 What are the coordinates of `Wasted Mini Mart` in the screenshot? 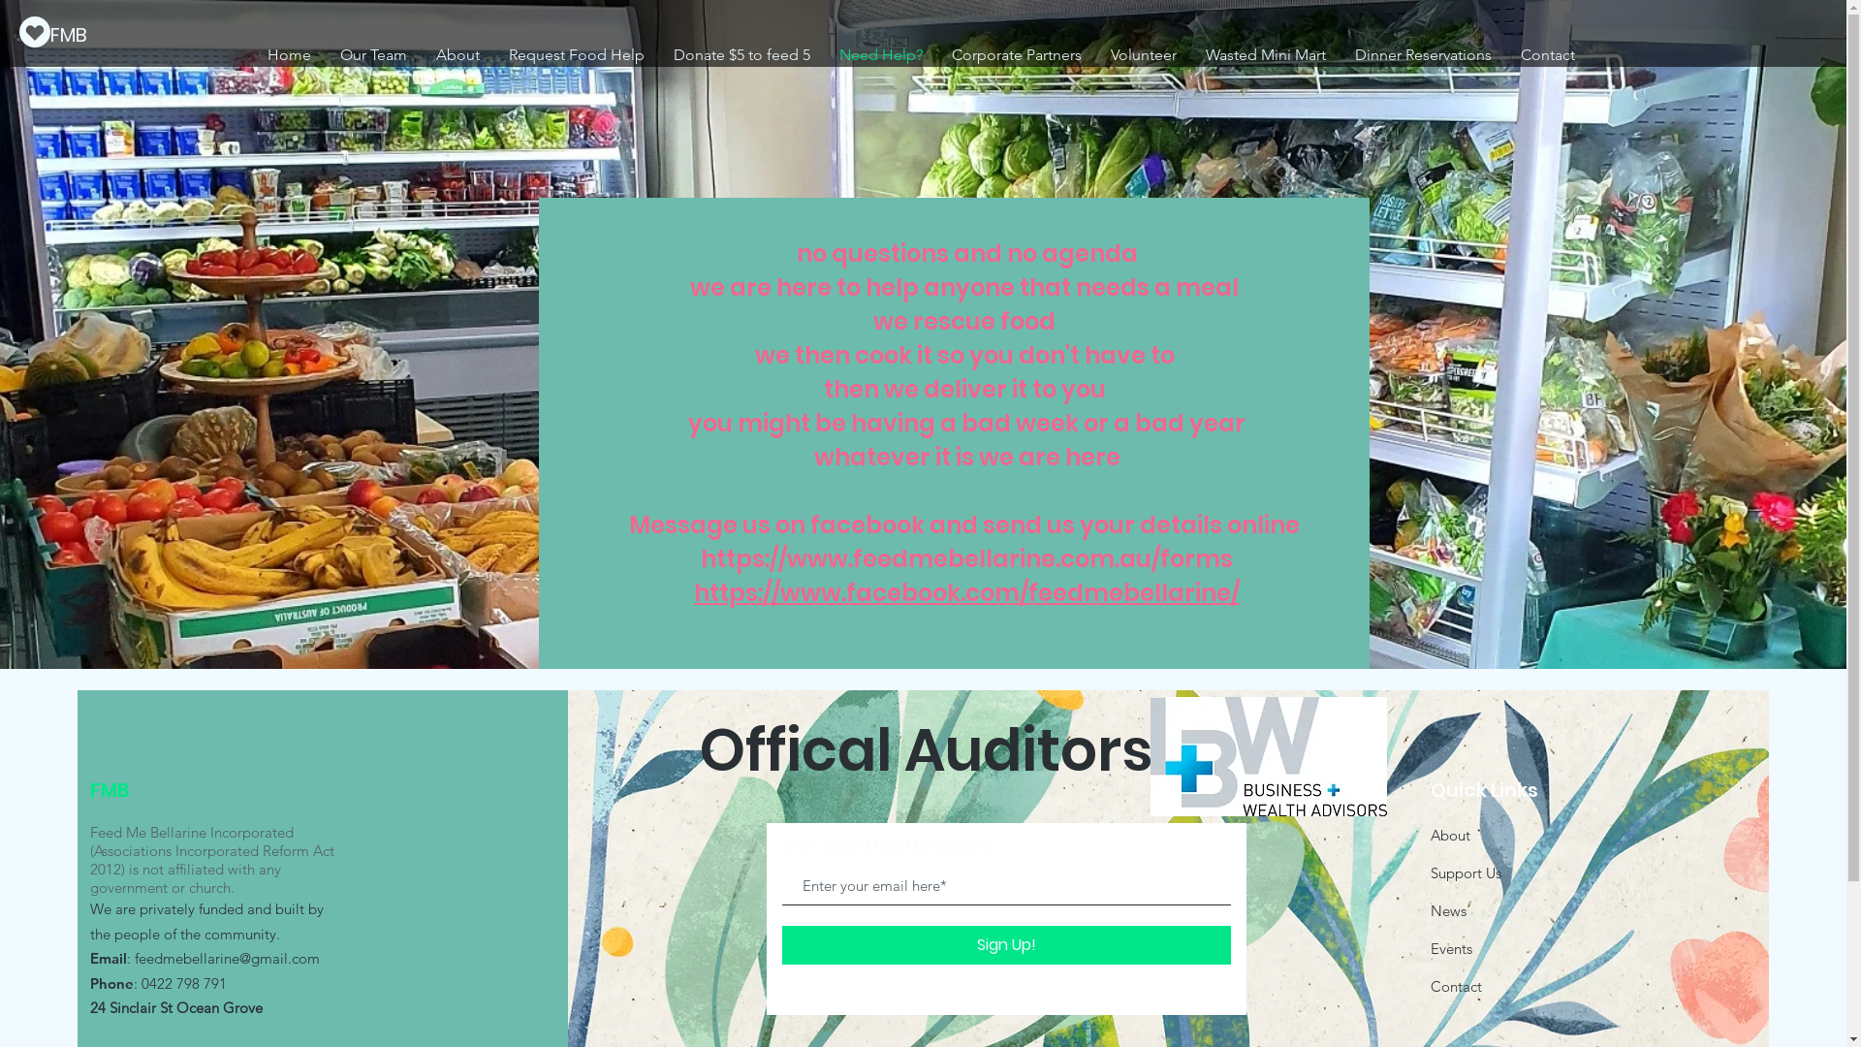 It's located at (1265, 54).